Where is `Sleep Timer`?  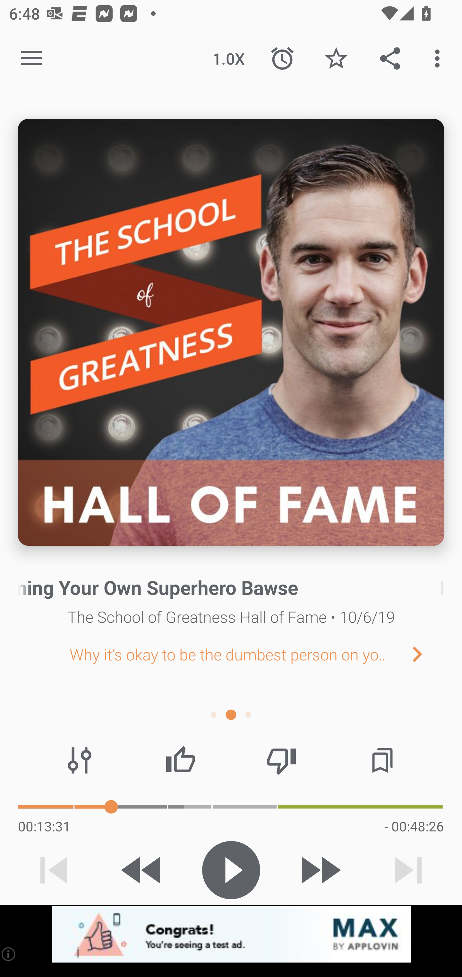
Sleep Timer is located at coordinates (282, 58).